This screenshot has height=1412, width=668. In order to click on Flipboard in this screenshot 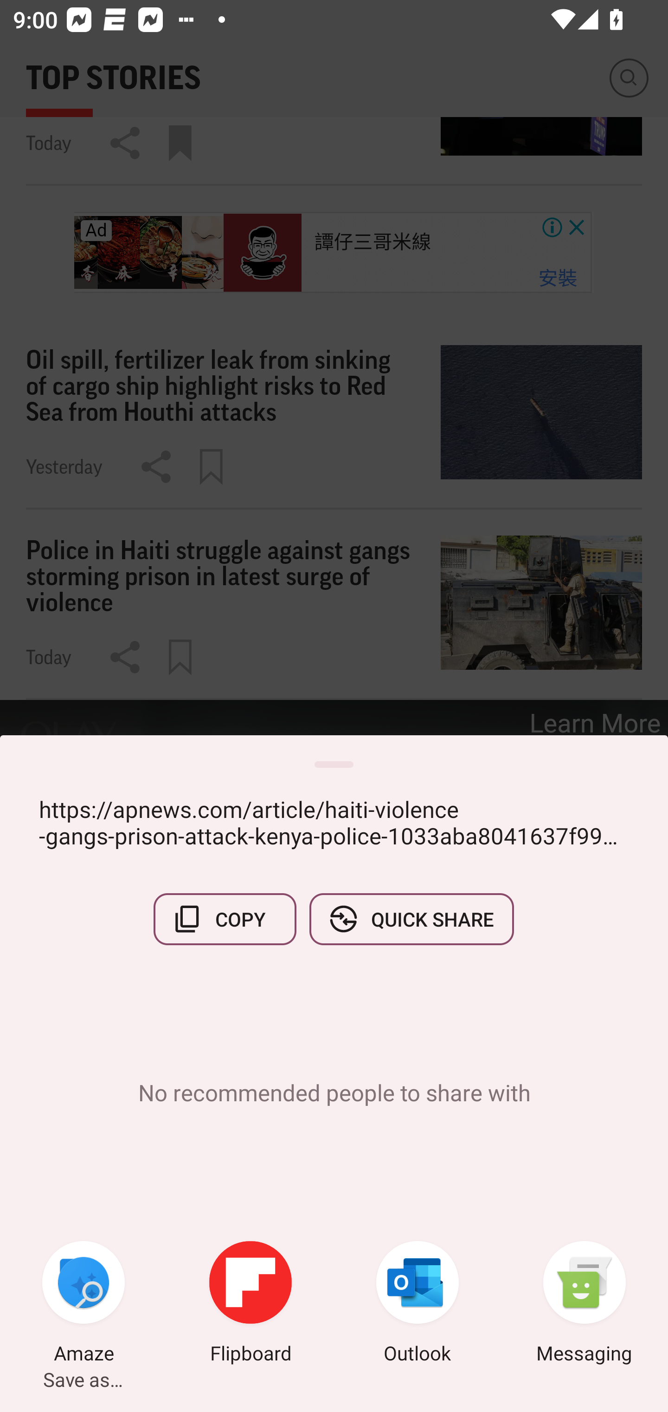, I will do `click(250, 1304)`.